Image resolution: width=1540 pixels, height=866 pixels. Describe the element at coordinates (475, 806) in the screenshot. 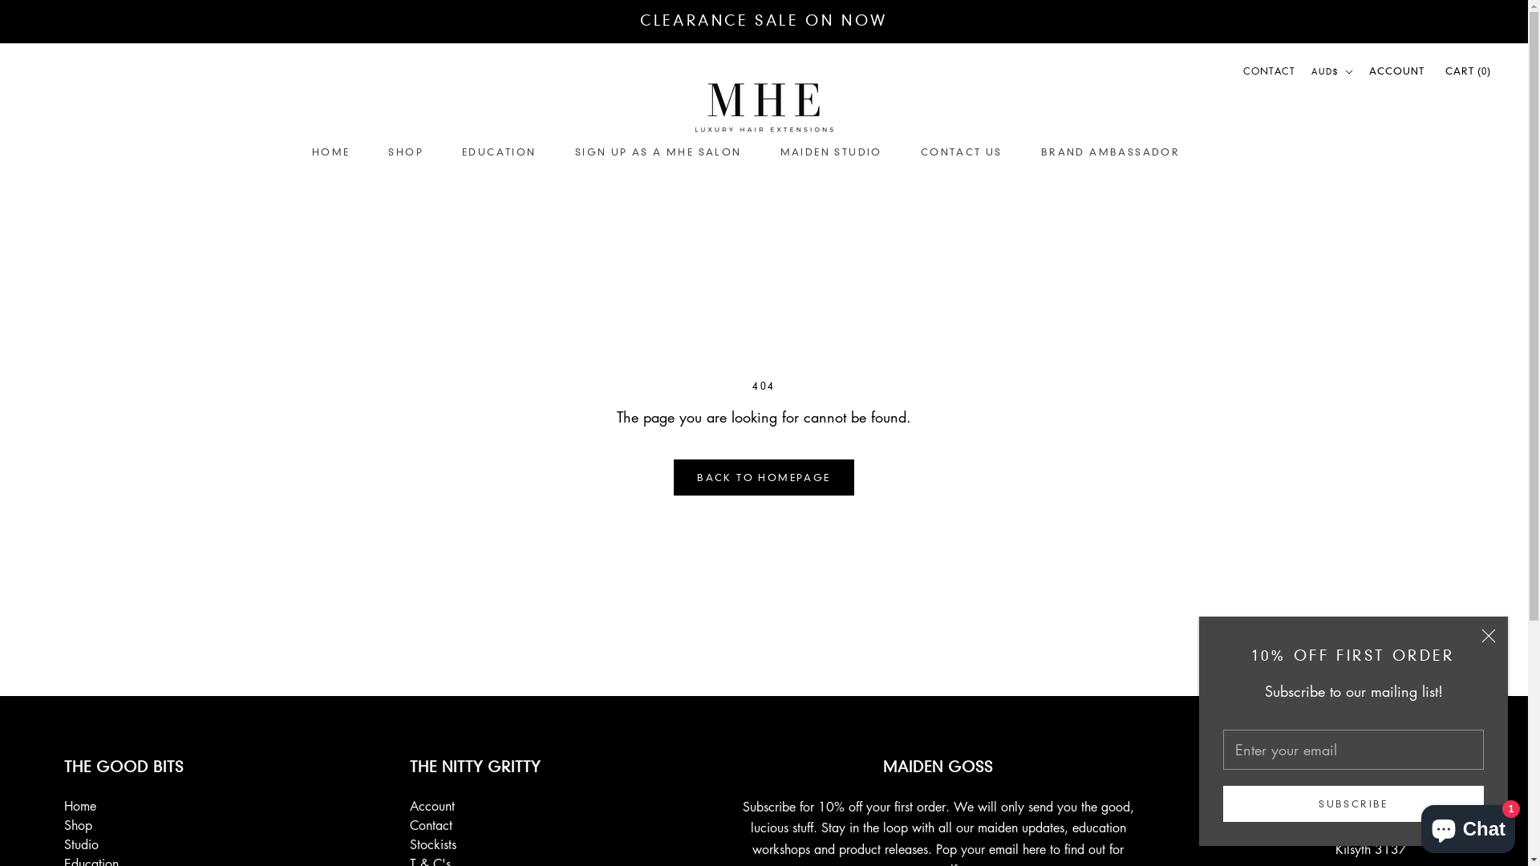

I see `Account` at that location.